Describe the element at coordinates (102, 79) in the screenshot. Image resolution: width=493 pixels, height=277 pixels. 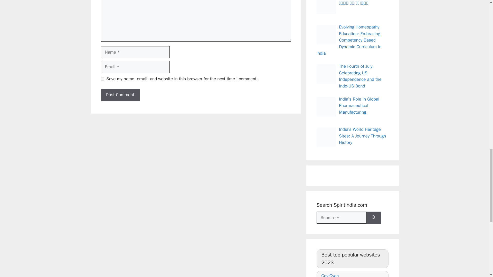
I see `yes` at that location.